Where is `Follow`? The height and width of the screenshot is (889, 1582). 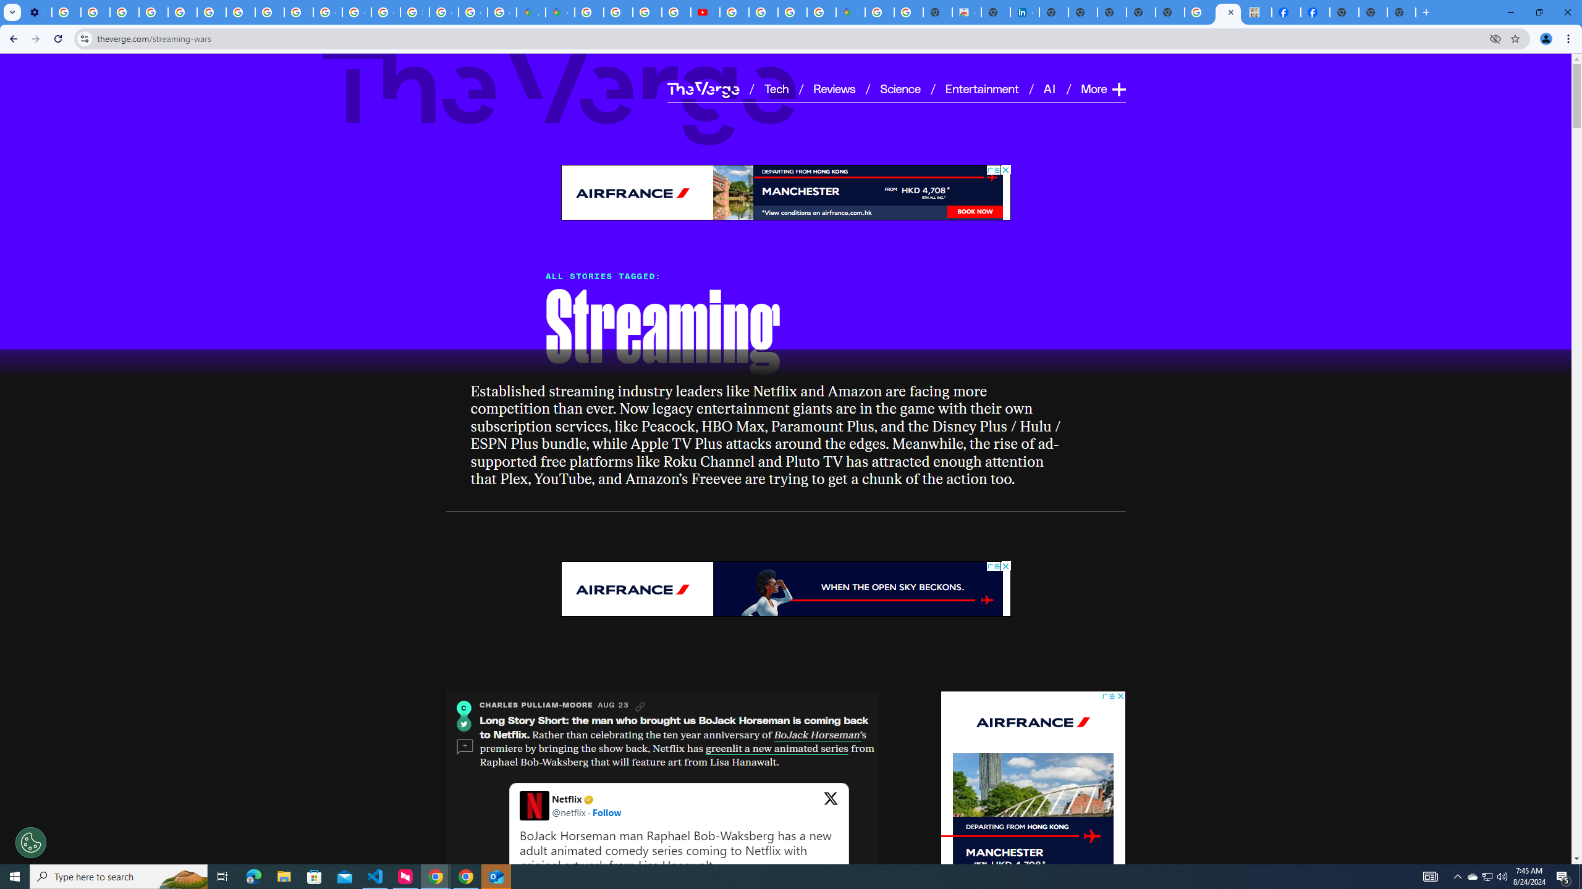 Follow is located at coordinates (607, 812).